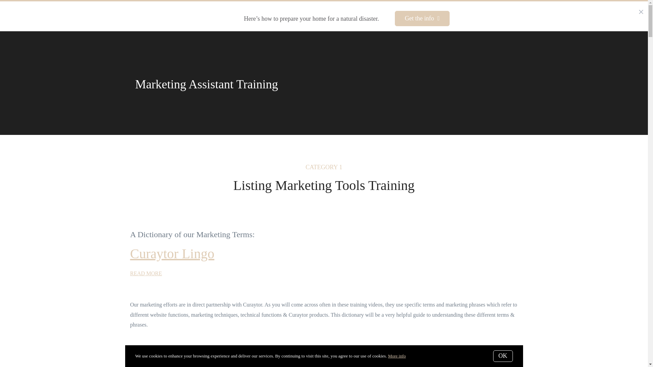 The height and width of the screenshot is (367, 653). What do you see at coordinates (146, 273) in the screenshot?
I see `READ MORE` at bounding box center [146, 273].